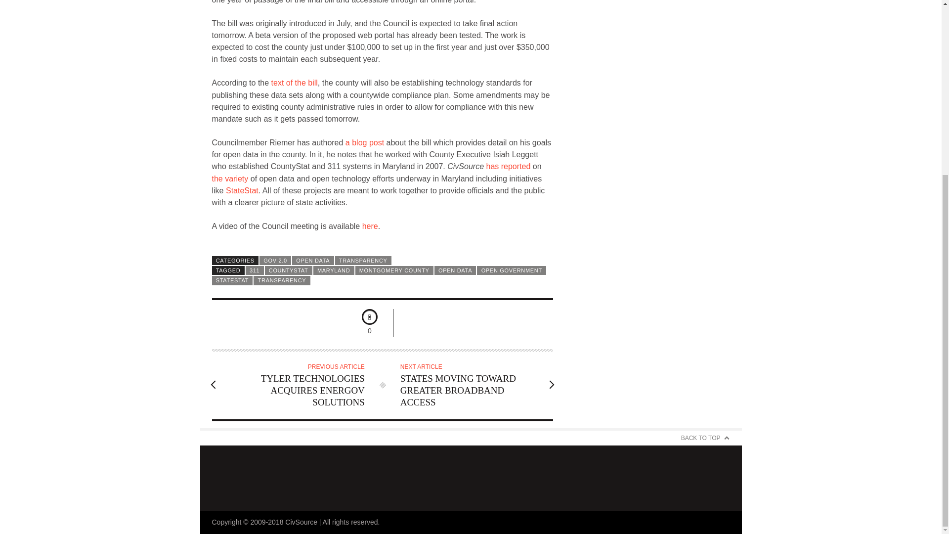 The height and width of the screenshot is (534, 949). I want to click on View all posts tagged statestat, so click(232, 280).